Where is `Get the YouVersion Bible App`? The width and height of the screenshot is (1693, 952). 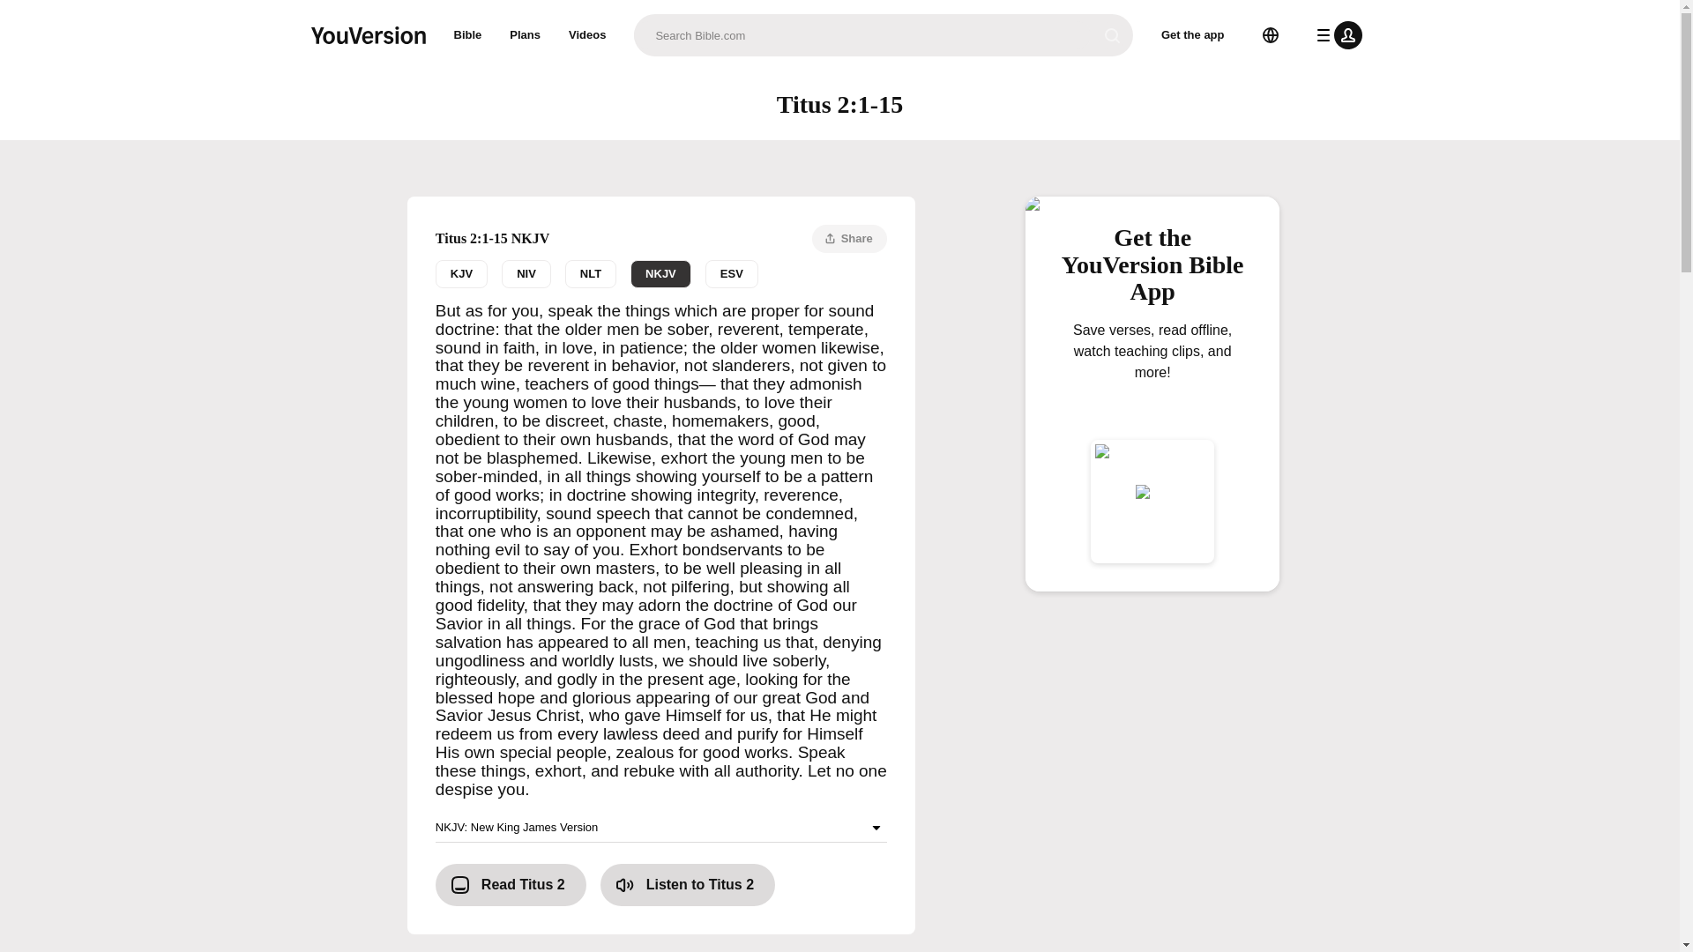
Get the YouVersion Bible App is located at coordinates (1152, 271).